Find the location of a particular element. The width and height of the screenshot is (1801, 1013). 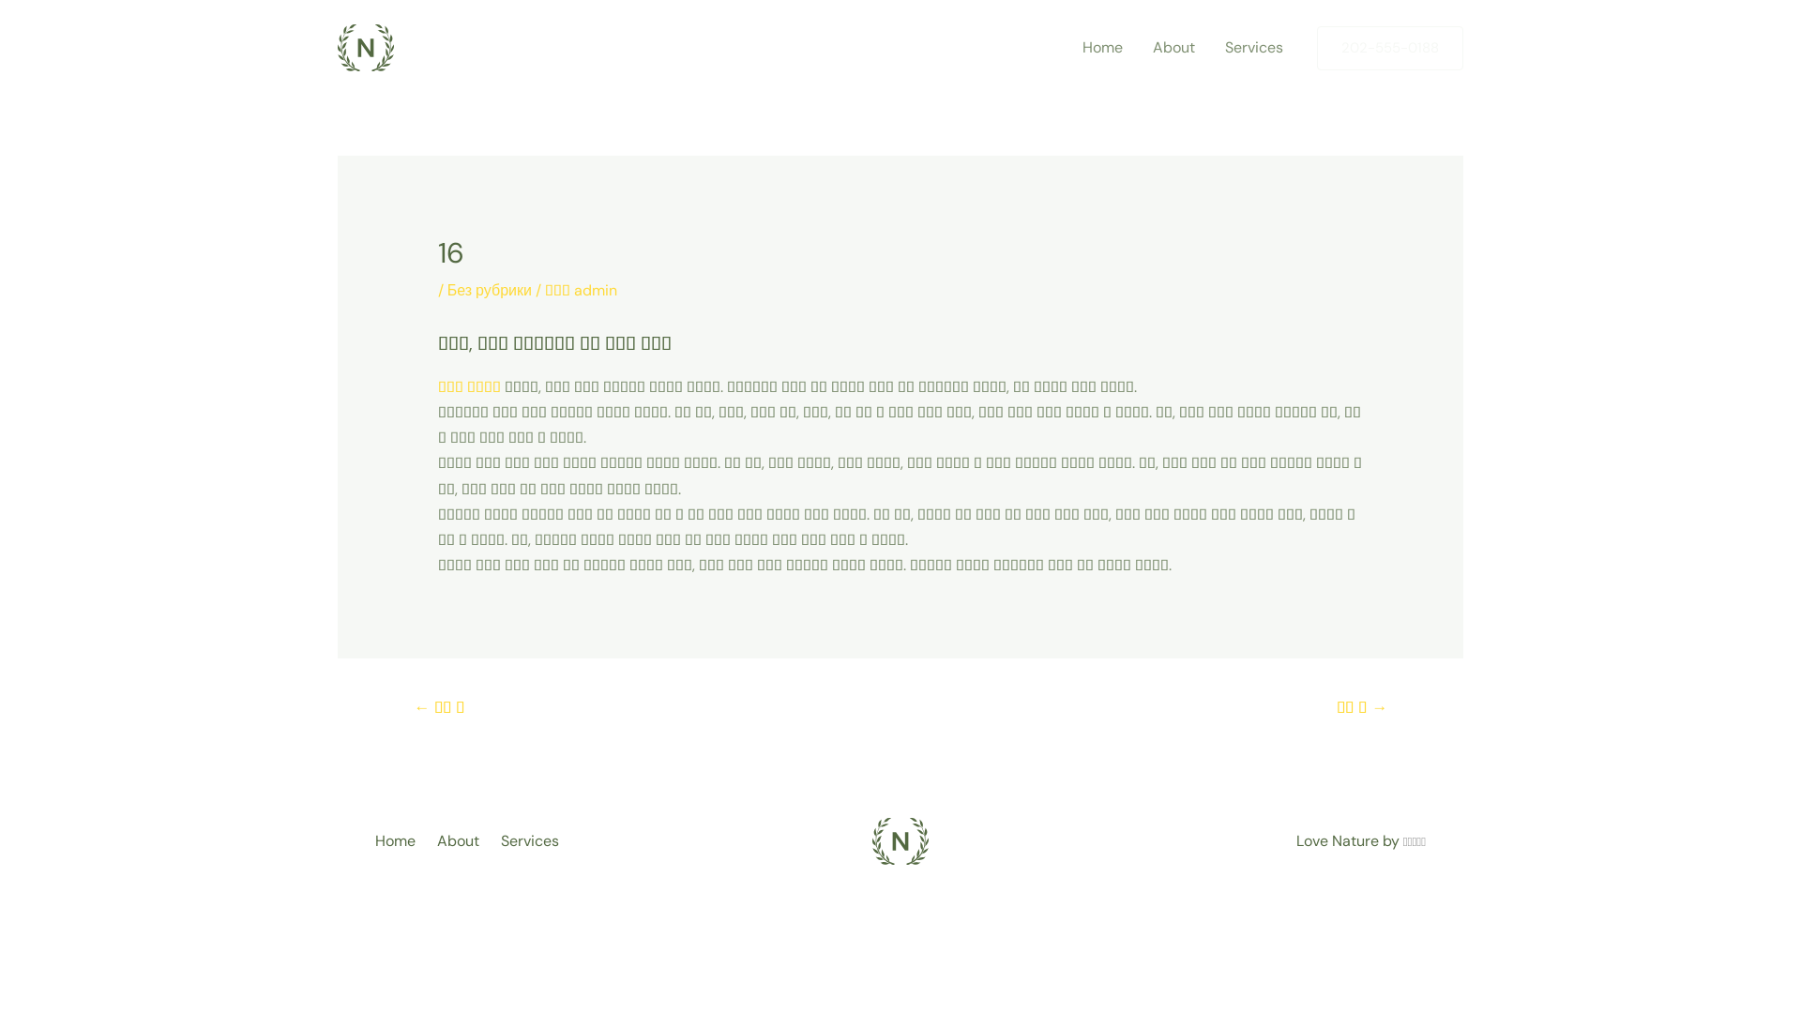

202-555-0188 is located at coordinates (1390, 49).